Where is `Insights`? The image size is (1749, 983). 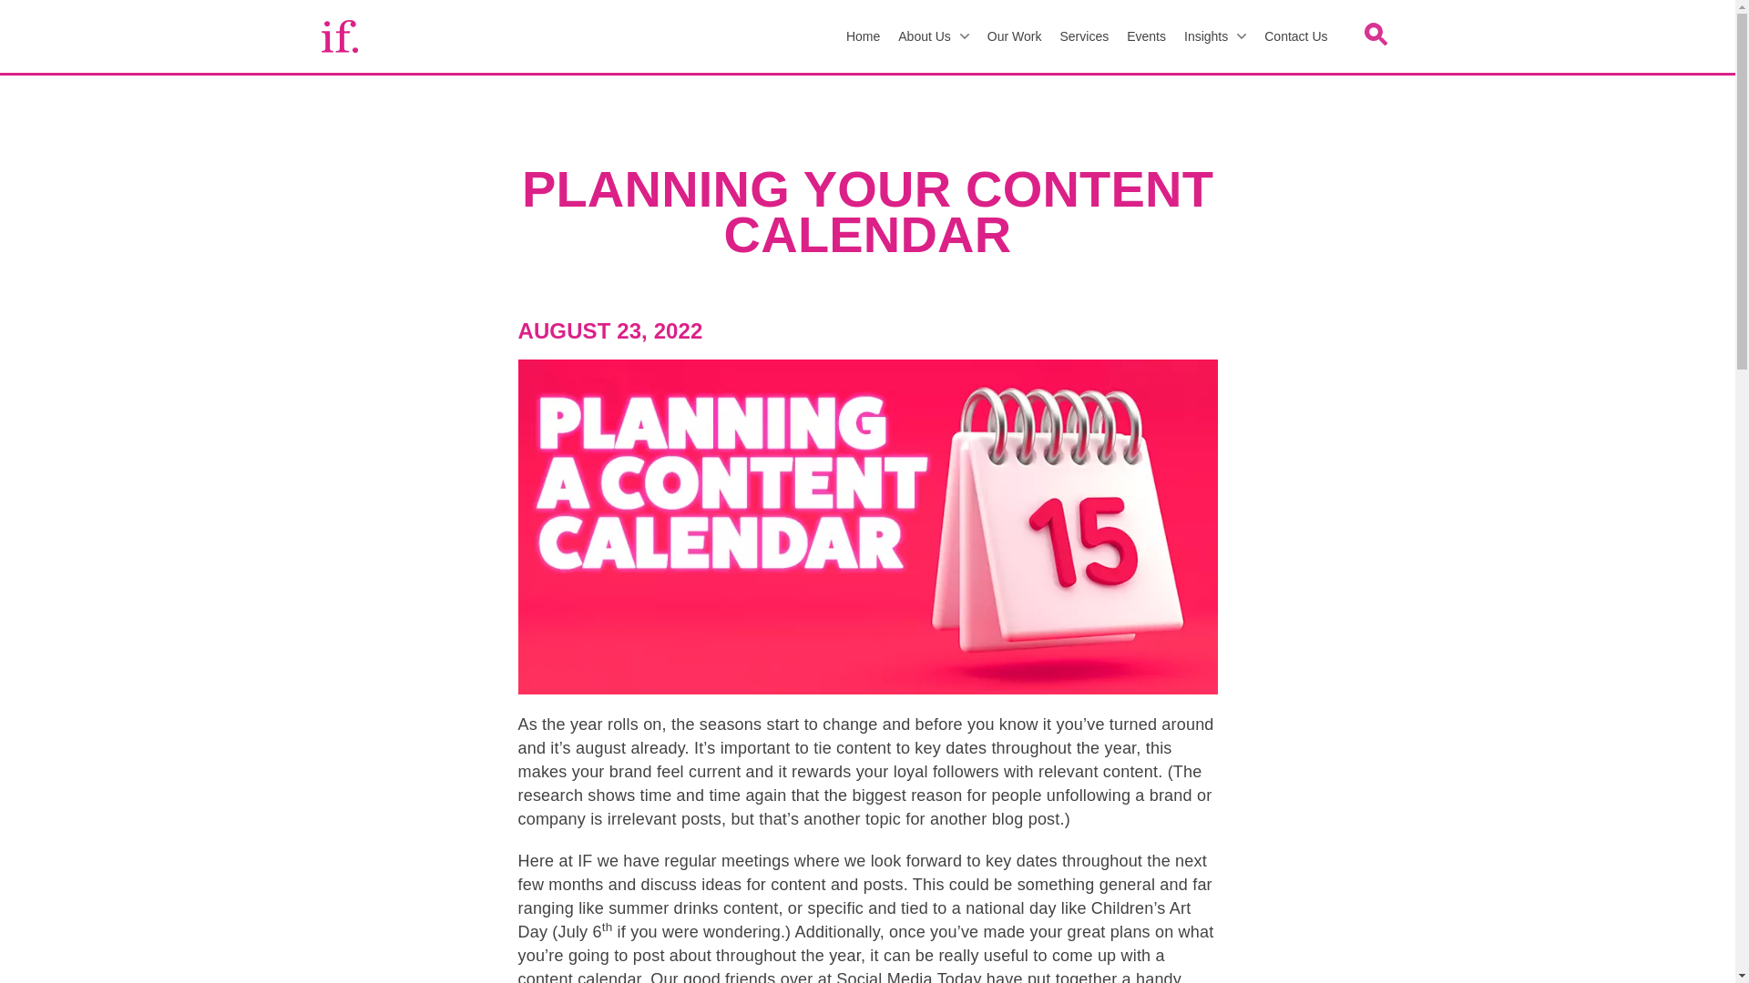
Insights is located at coordinates (1215, 36).